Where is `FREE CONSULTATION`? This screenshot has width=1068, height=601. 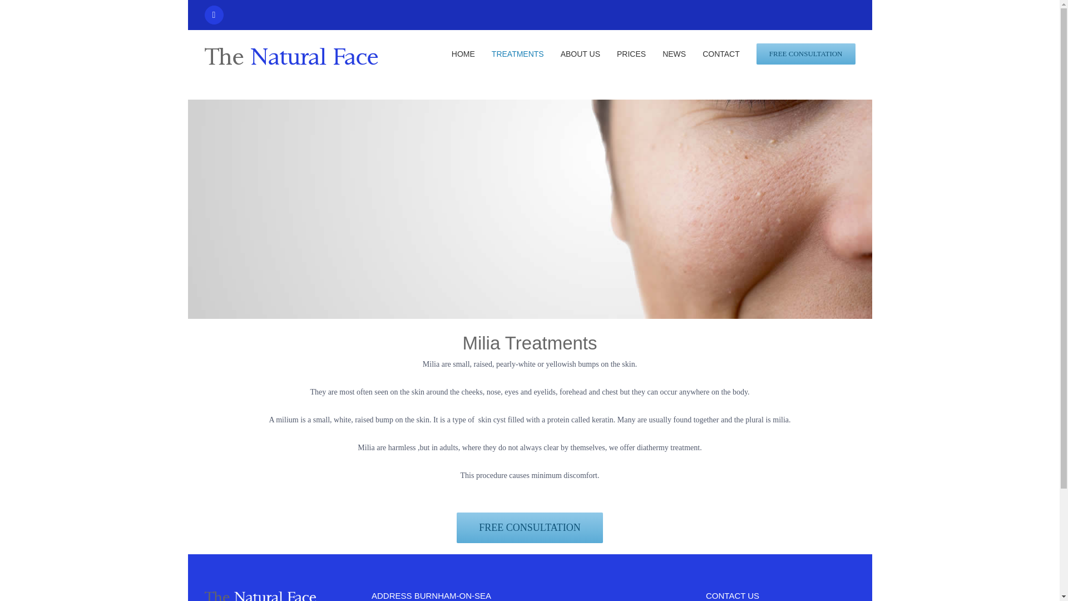
FREE CONSULTATION is located at coordinates (805, 53).